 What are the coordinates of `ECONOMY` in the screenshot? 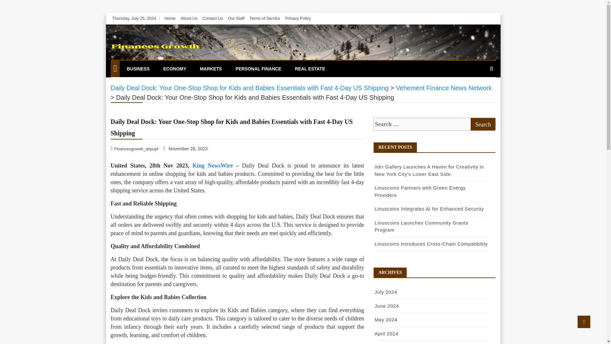 It's located at (174, 69).